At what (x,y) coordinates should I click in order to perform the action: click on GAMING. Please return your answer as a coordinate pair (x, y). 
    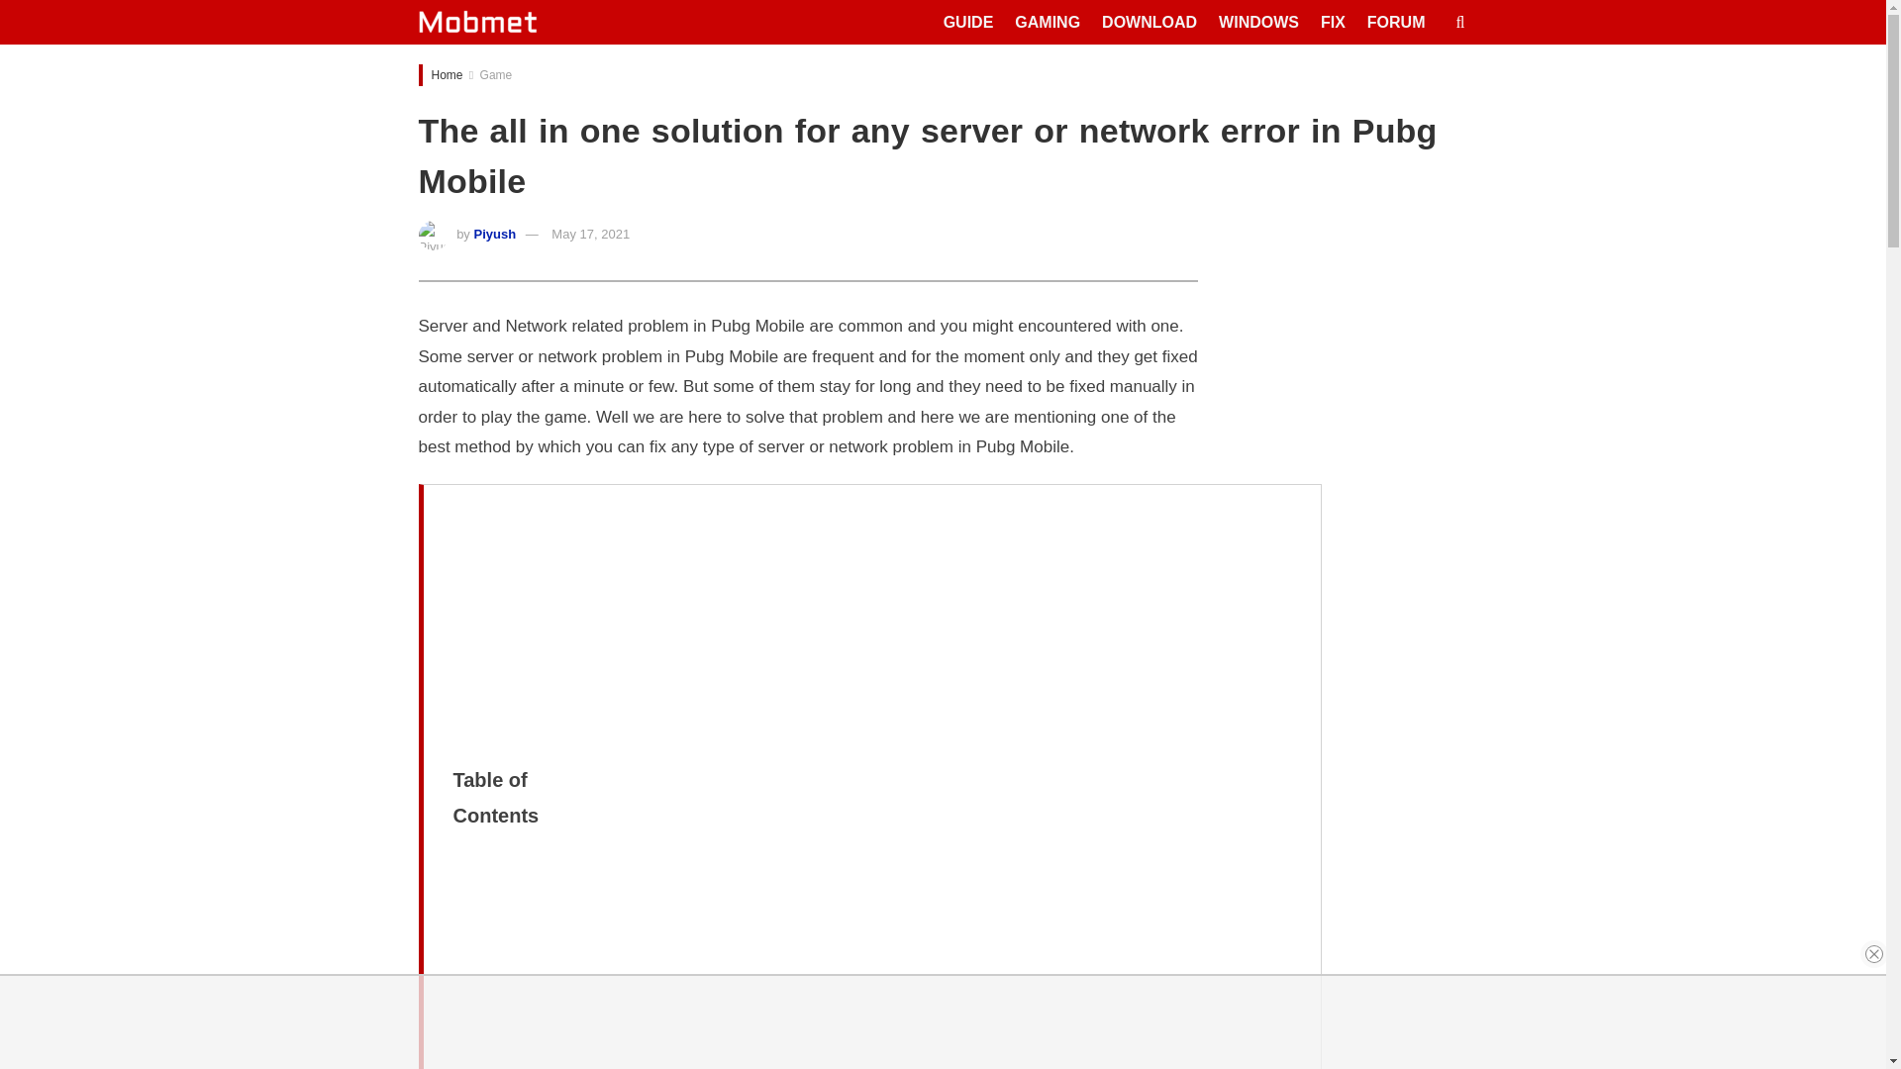
    Looking at the image, I should click on (1048, 22).